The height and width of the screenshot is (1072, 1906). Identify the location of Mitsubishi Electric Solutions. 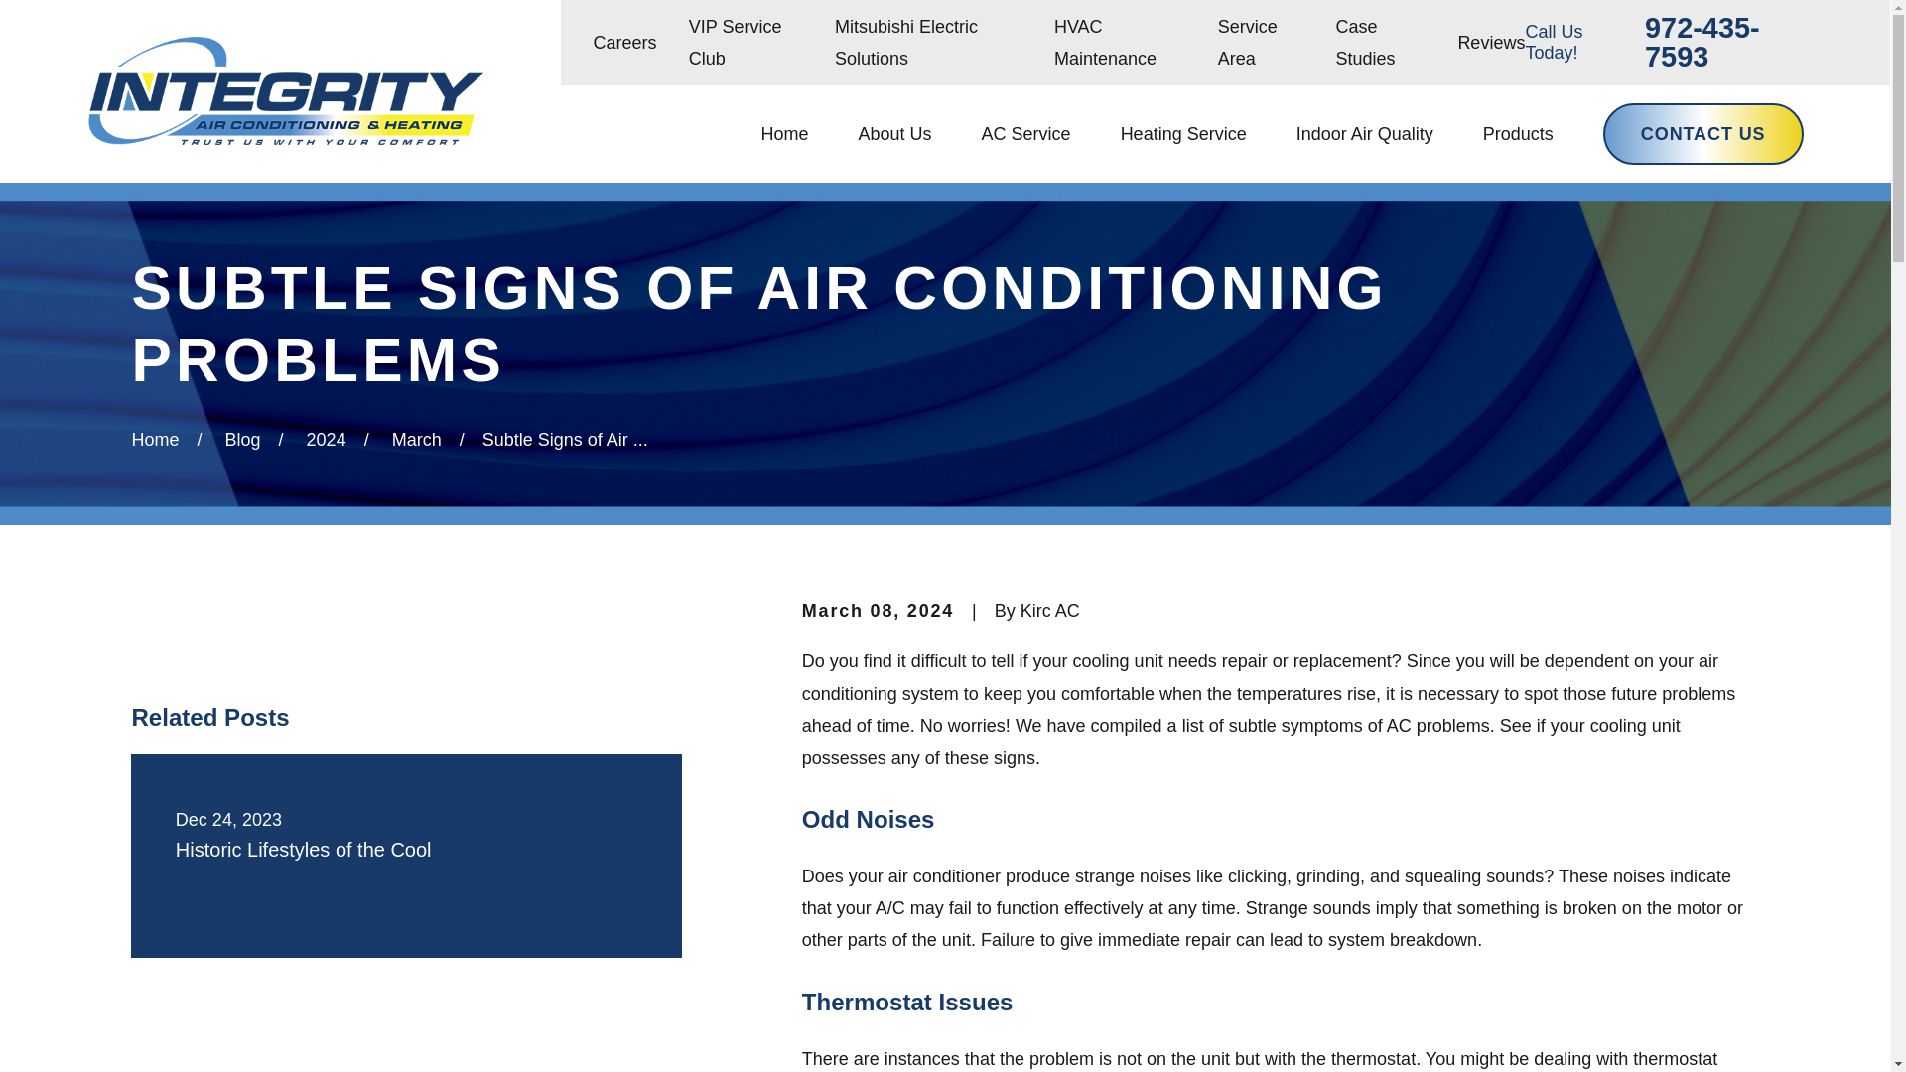
(905, 43).